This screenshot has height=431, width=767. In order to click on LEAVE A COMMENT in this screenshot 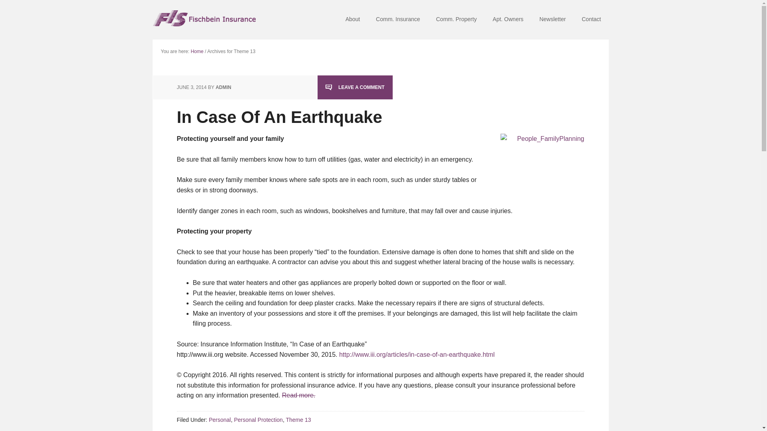, I will do `click(355, 87)`.